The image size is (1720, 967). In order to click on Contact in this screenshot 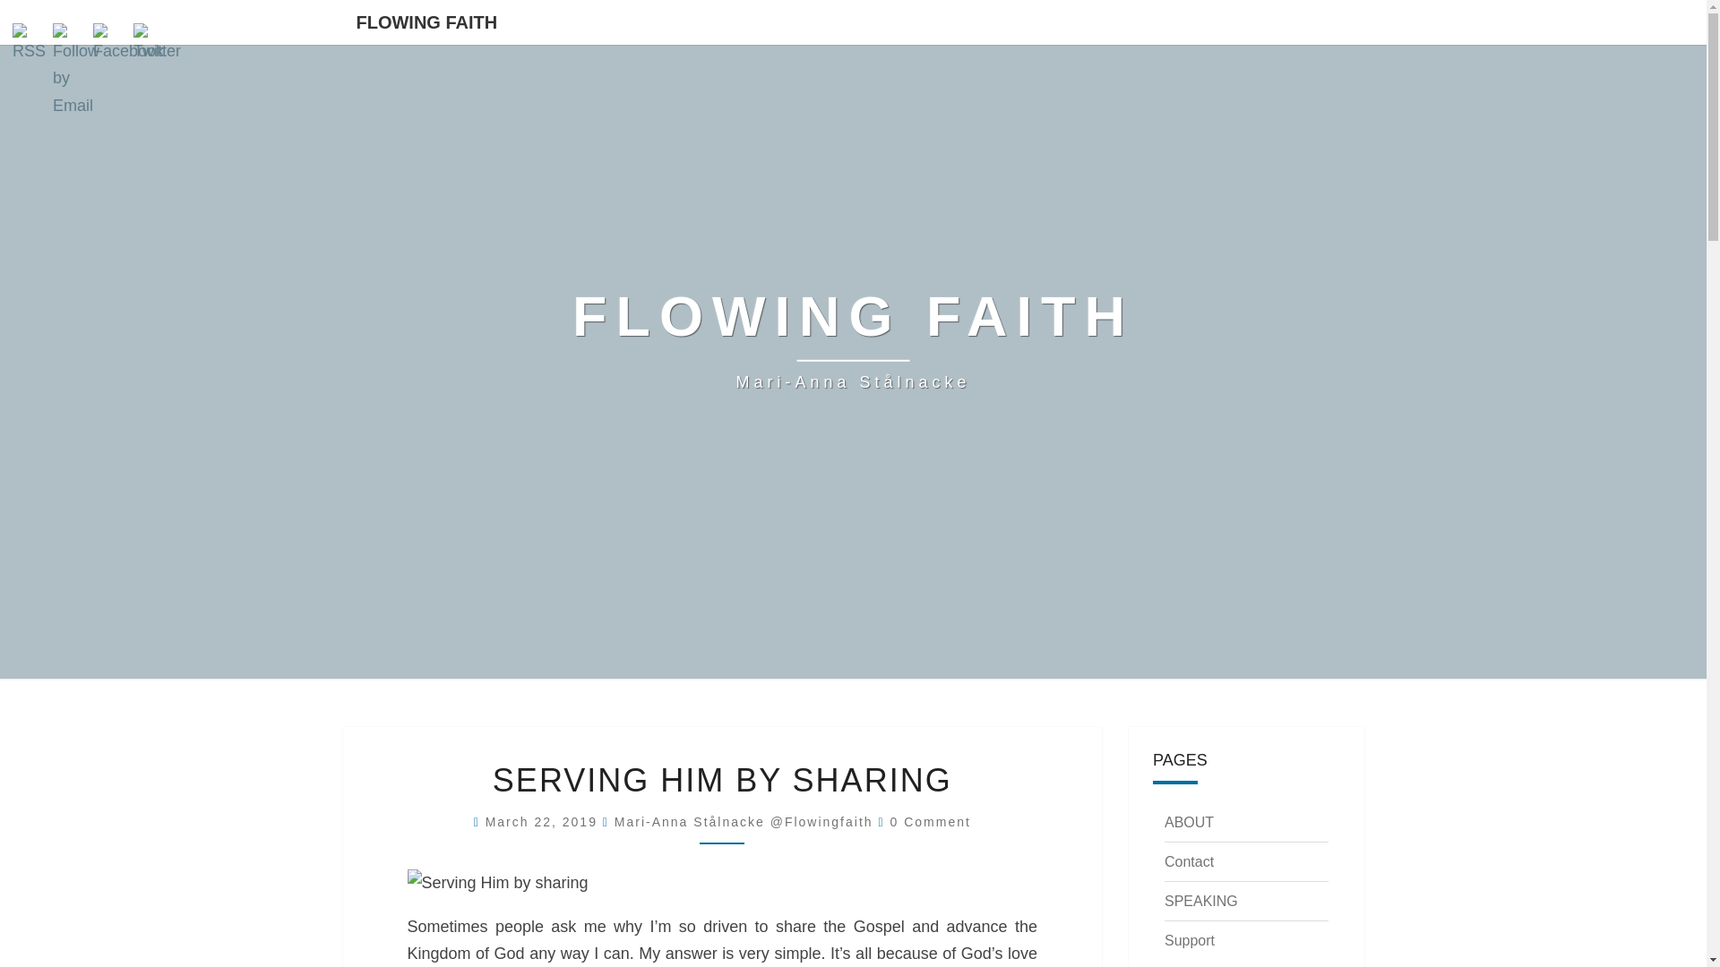, I will do `click(1189, 861)`.